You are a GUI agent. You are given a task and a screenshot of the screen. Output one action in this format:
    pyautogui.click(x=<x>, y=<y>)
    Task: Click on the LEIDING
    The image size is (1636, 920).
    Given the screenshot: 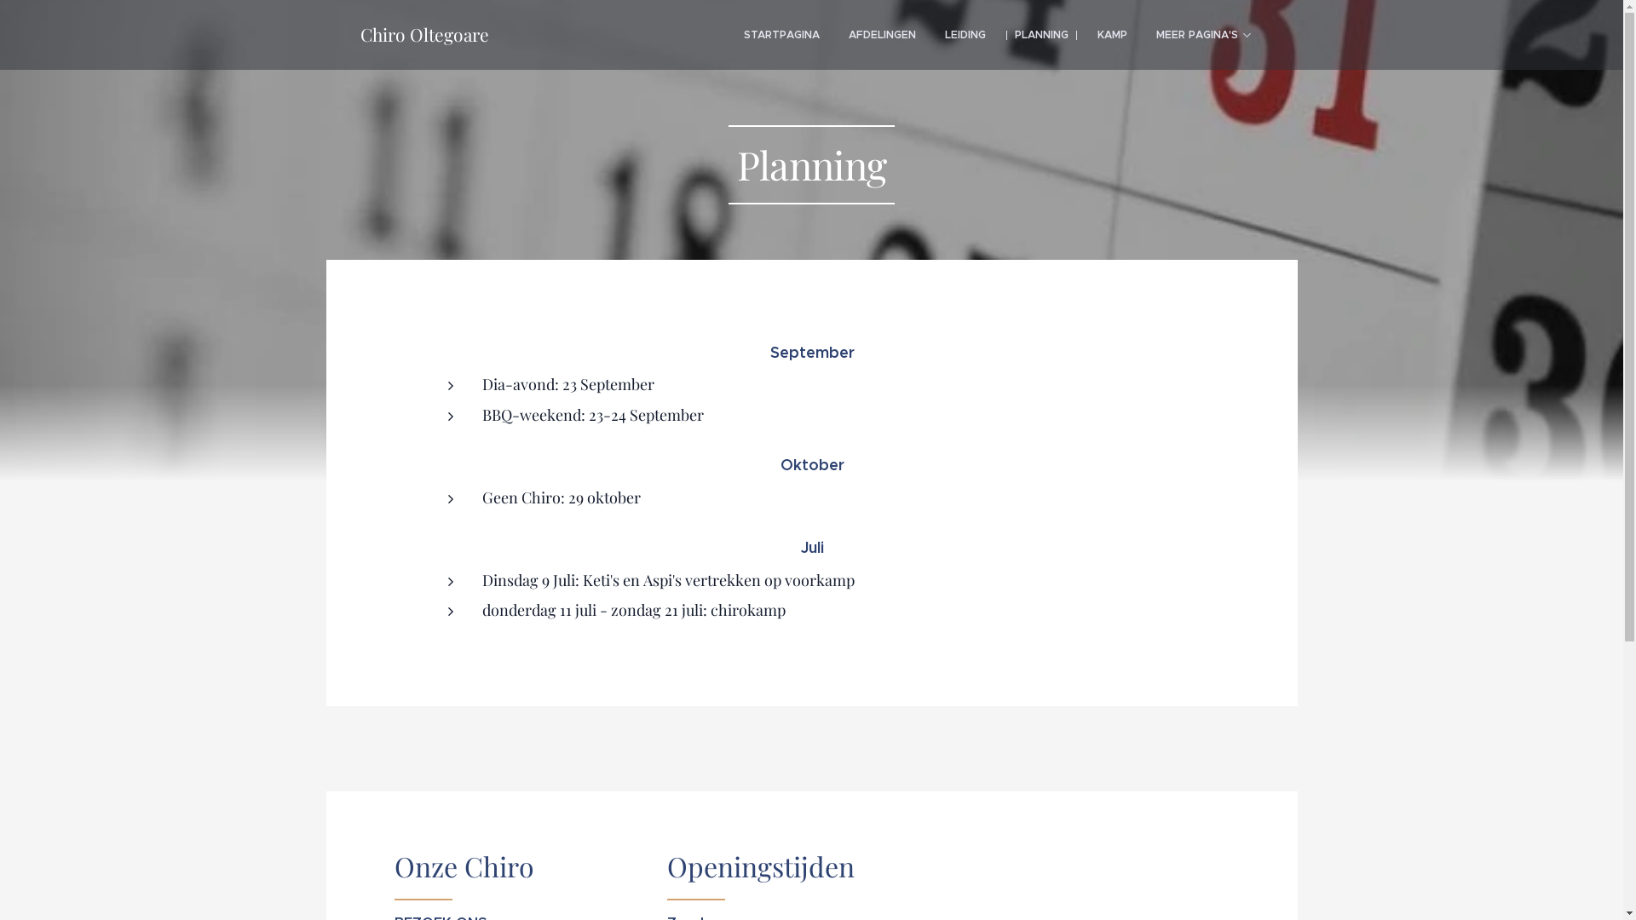 What is the action you would take?
    pyautogui.click(x=965, y=35)
    